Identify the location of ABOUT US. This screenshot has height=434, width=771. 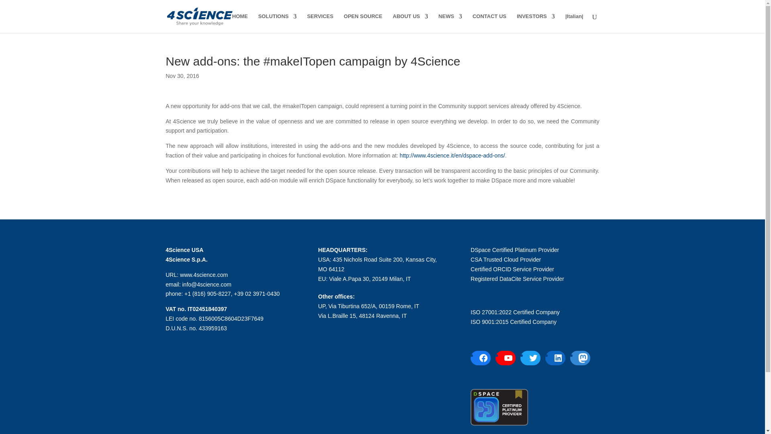
(410, 23).